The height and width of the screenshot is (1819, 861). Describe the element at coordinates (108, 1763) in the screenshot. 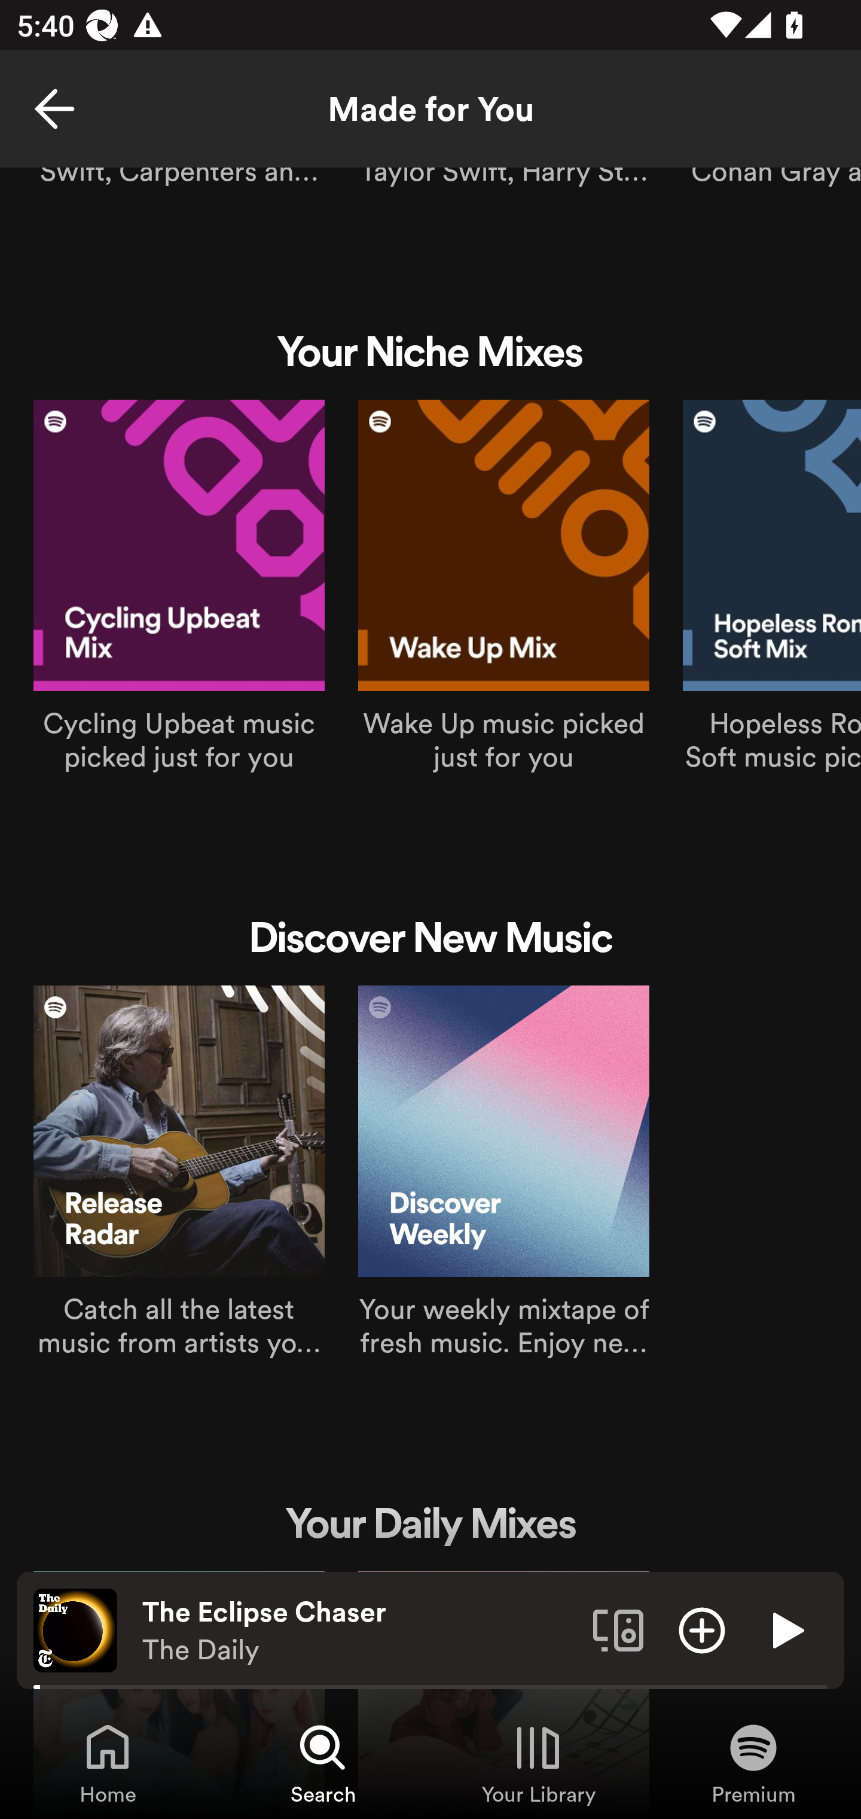

I see `Home, Tab 1 of 4 Home Home` at that location.